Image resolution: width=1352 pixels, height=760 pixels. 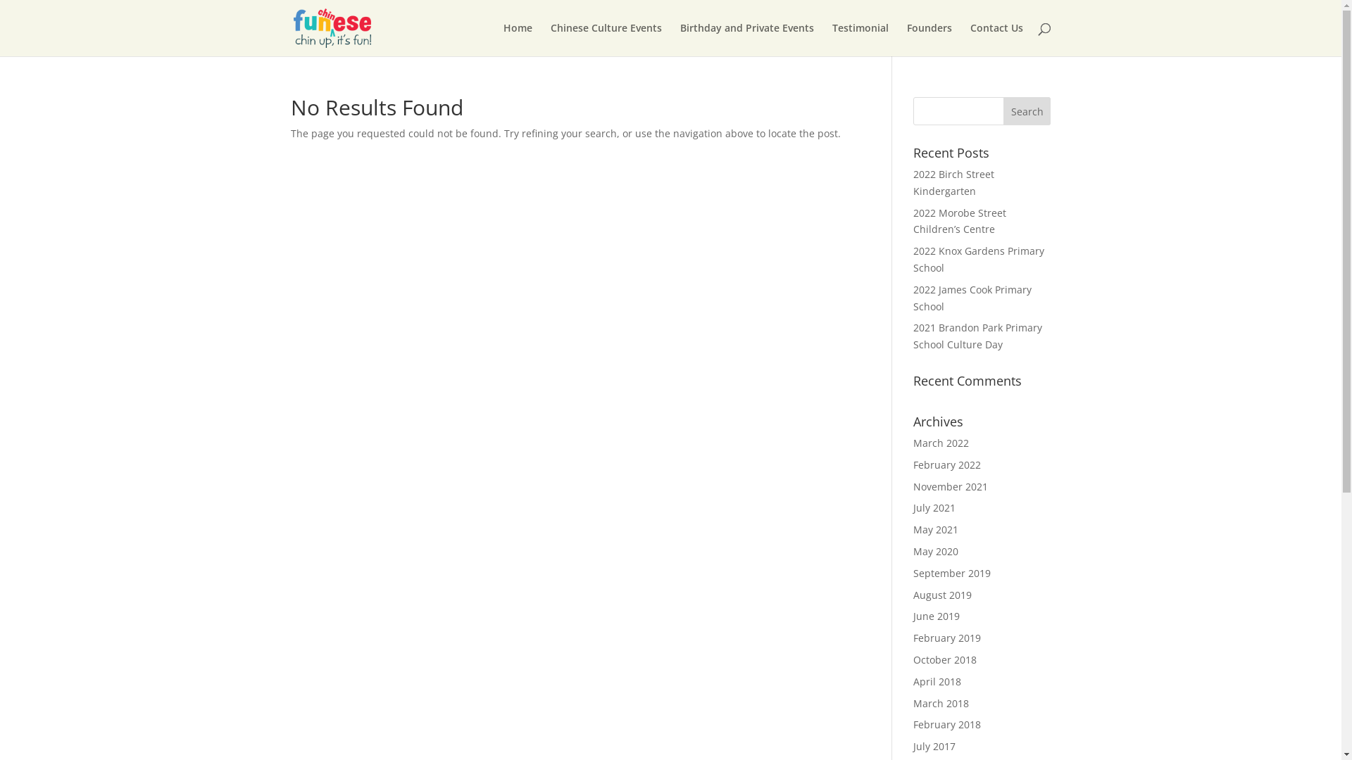 What do you see at coordinates (945, 660) in the screenshot?
I see `October 2018` at bounding box center [945, 660].